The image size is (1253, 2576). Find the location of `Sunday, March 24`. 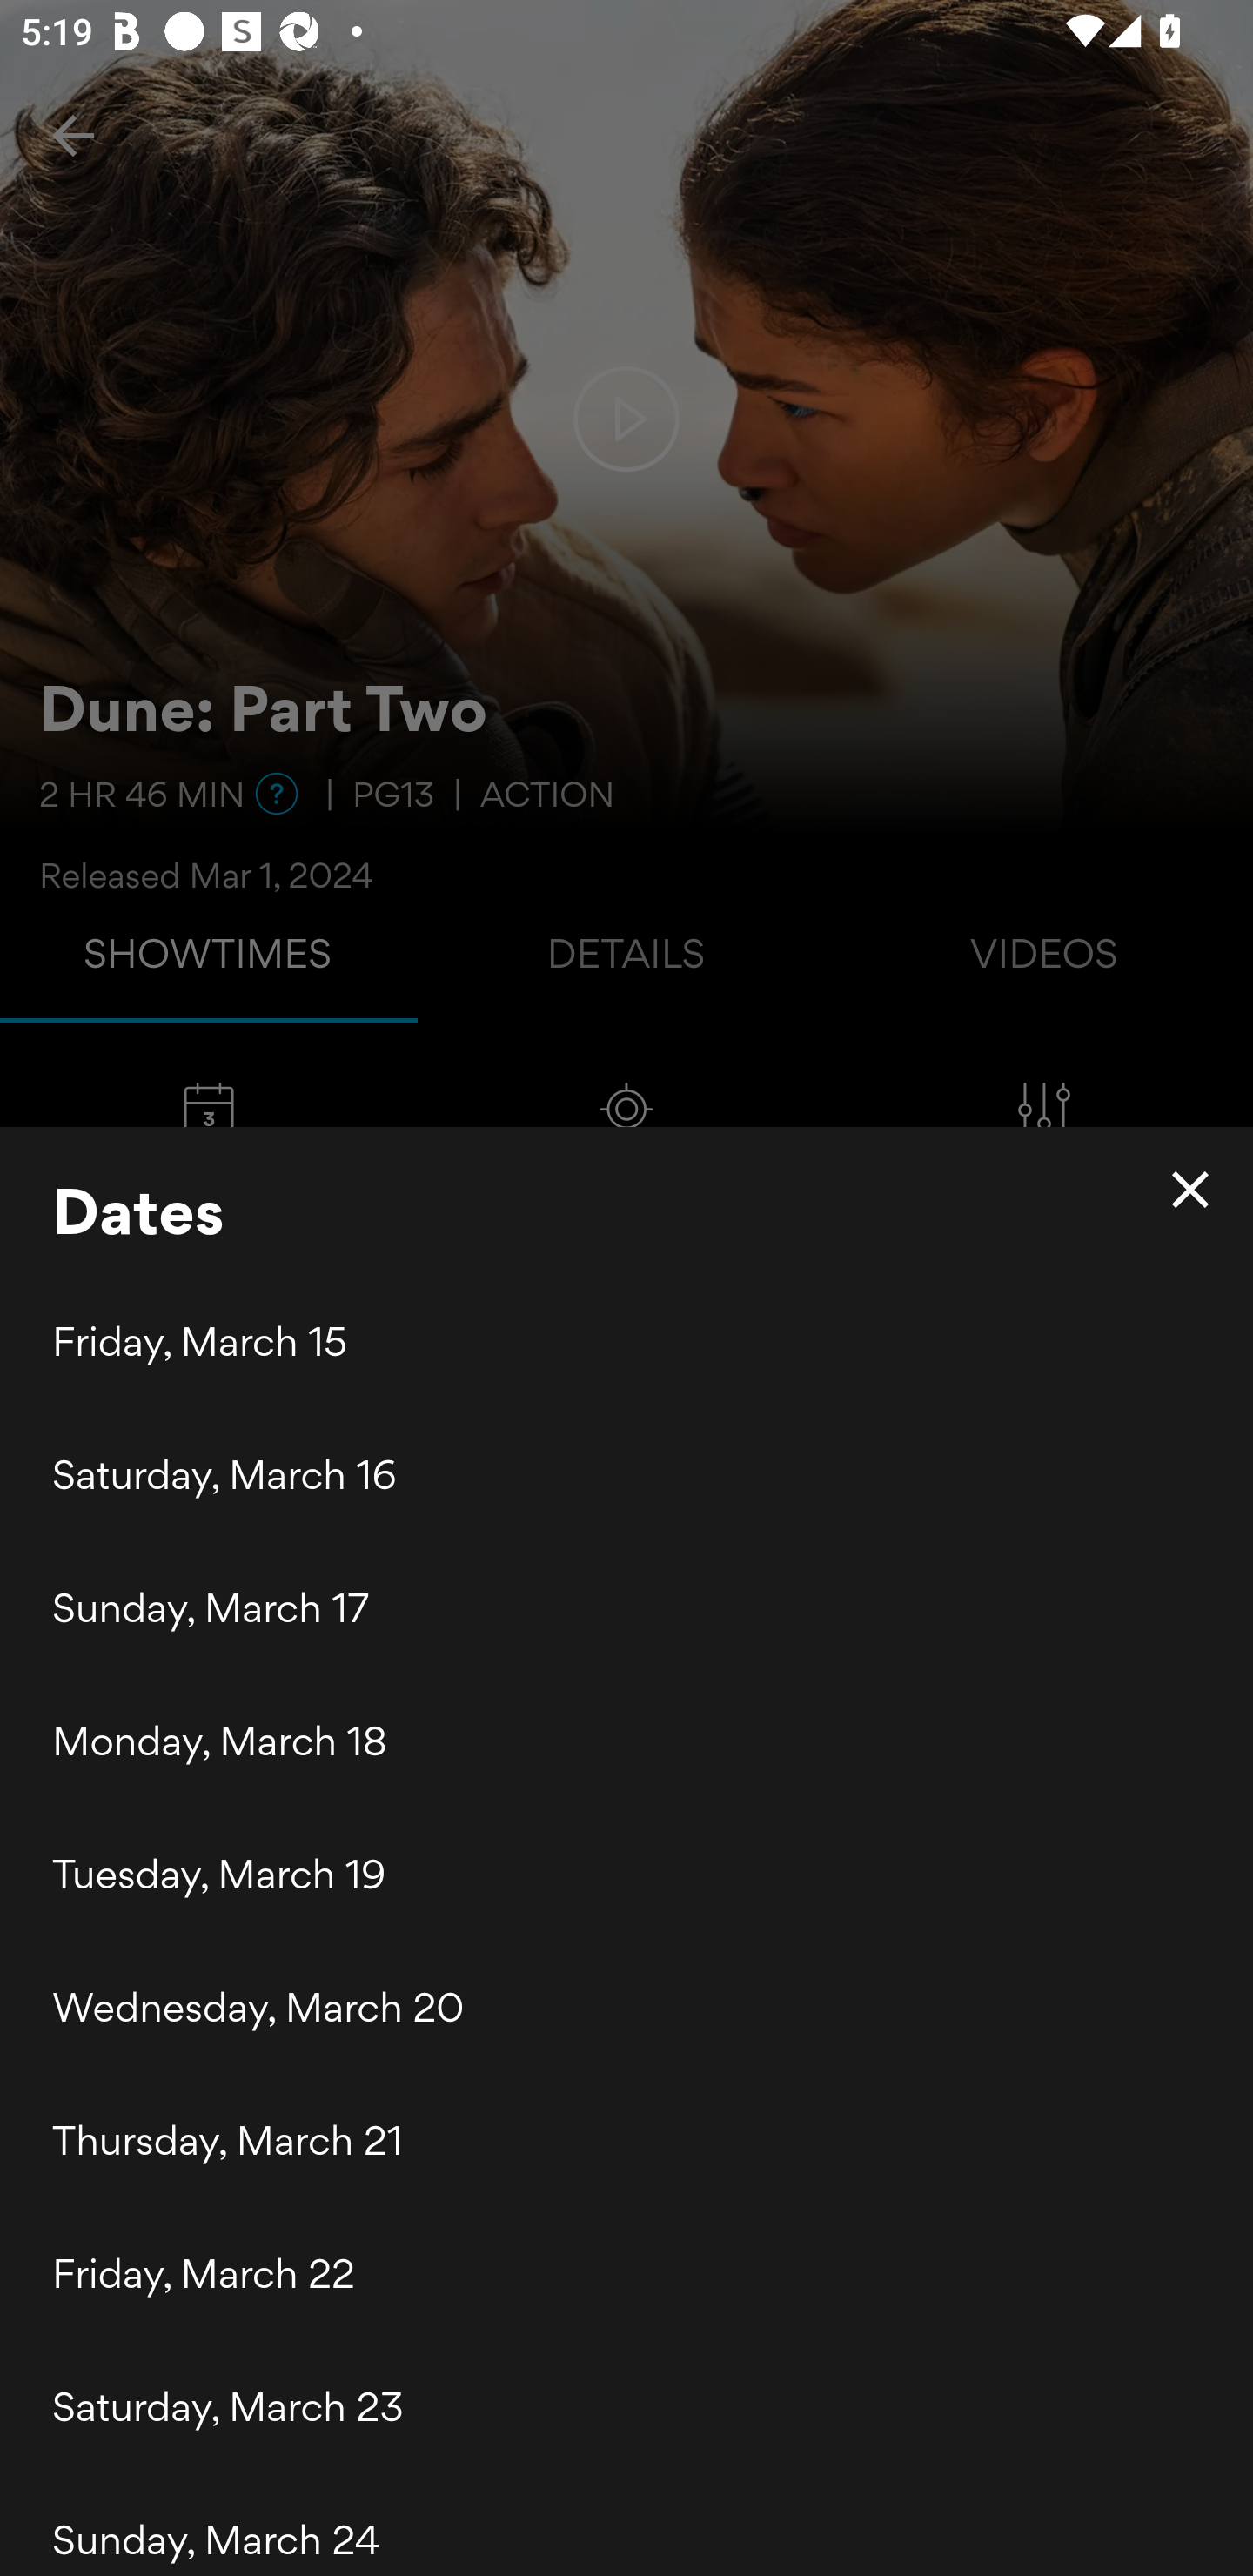

Sunday, March 24 is located at coordinates (626, 2524).